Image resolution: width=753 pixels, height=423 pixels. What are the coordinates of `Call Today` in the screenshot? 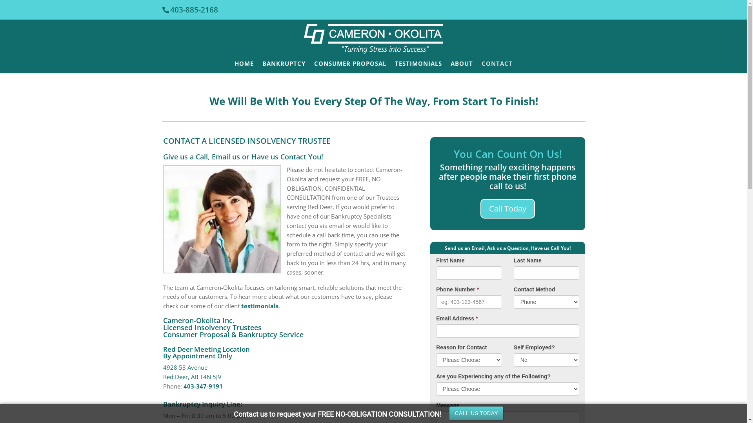 It's located at (507, 209).